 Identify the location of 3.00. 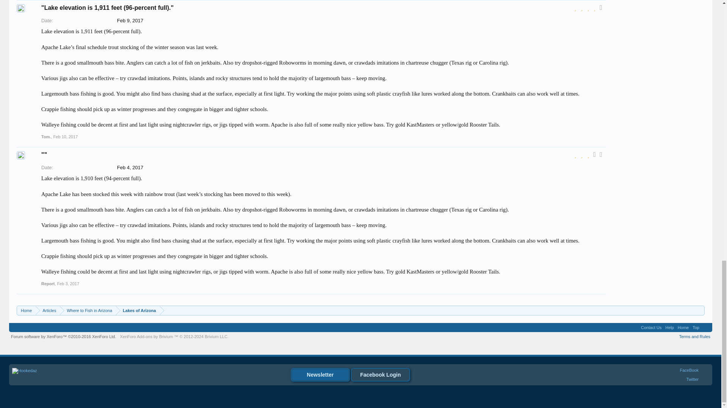
(590, 155).